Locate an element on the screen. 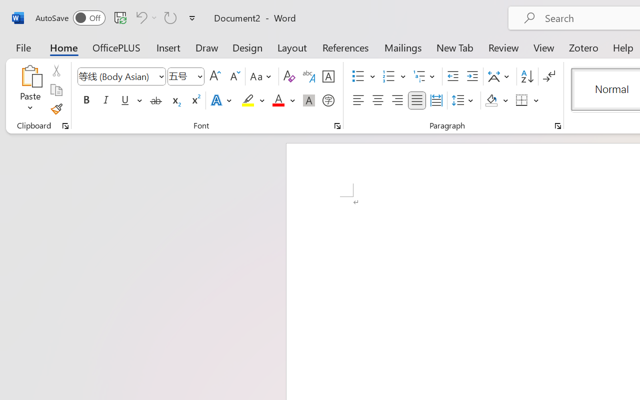  Paste is located at coordinates (30, 76).